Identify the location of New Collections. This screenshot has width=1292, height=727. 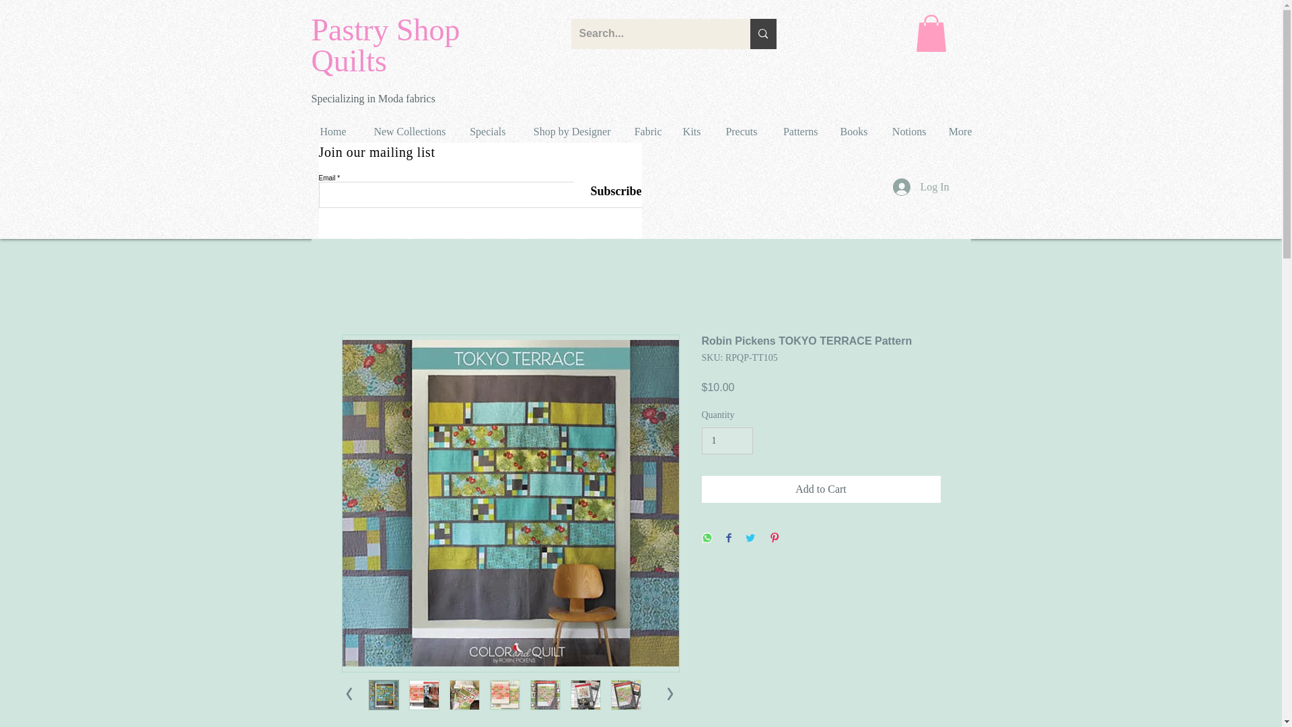
(406, 131).